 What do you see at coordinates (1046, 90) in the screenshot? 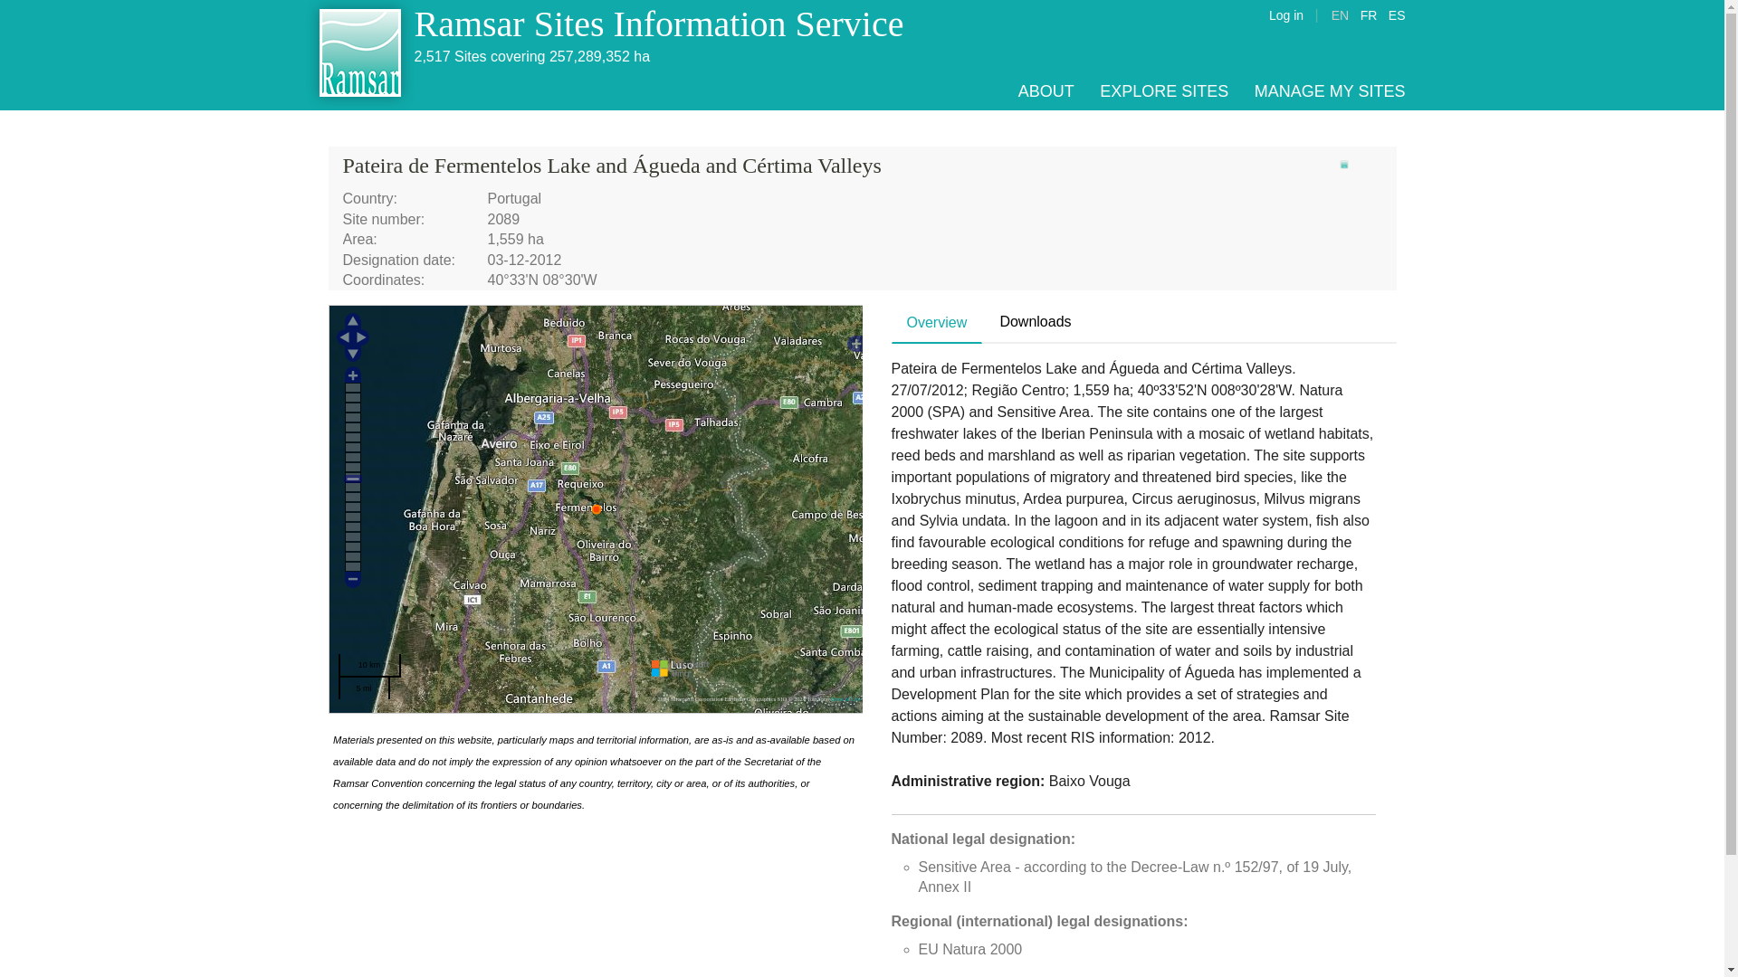
I see `ABOUT` at bounding box center [1046, 90].